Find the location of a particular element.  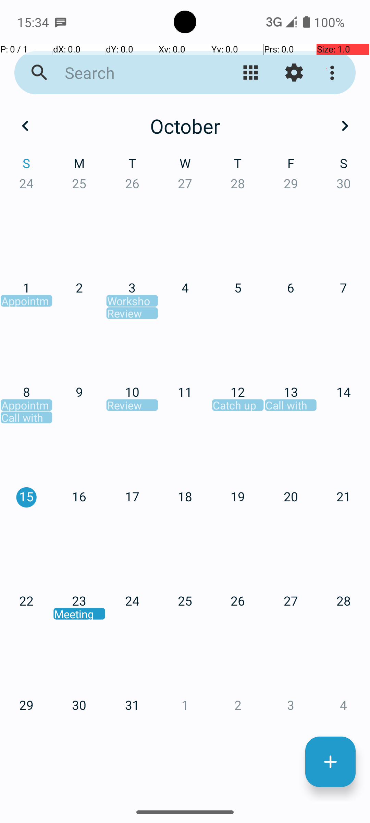

New Event is located at coordinates (330, 762).